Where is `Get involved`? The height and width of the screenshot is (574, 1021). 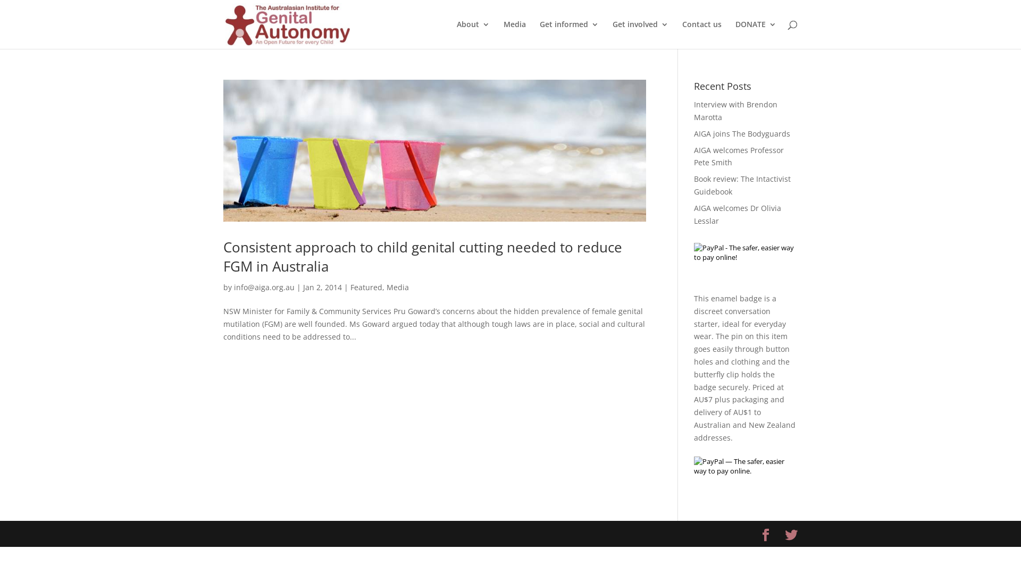 Get involved is located at coordinates (640, 35).